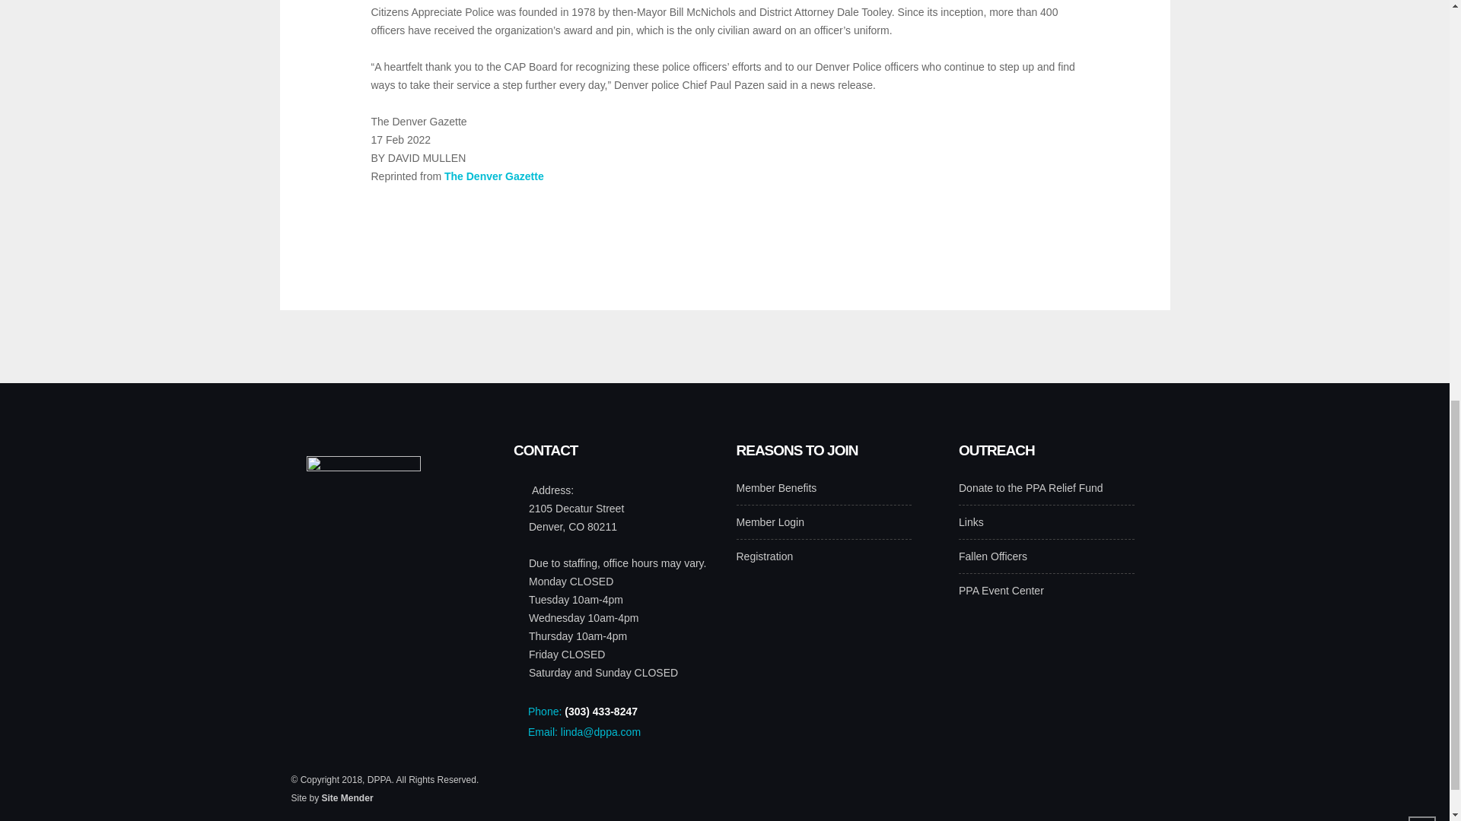 This screenshot has width=1461, height=821. Describe the element at coordinates (1001, 594) in the screenshot. I see `PPA Event Center` at that location.